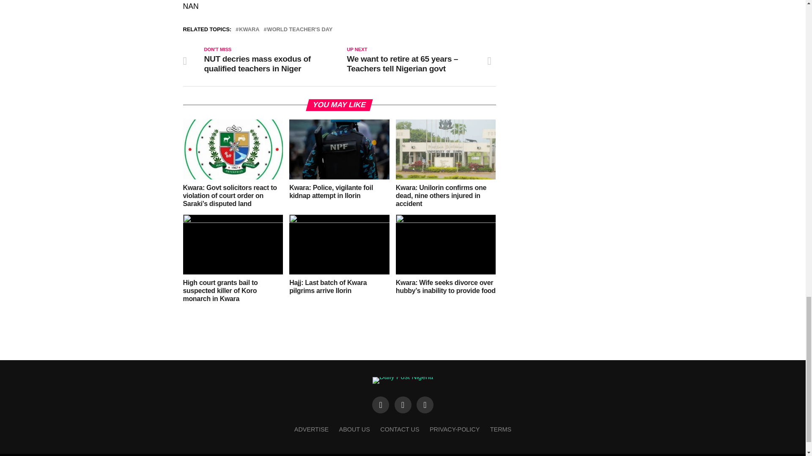  Describe the element at coordinates (300, 30) in the screenshot. I see `WORLD TEACHER'S DAY` at that location.